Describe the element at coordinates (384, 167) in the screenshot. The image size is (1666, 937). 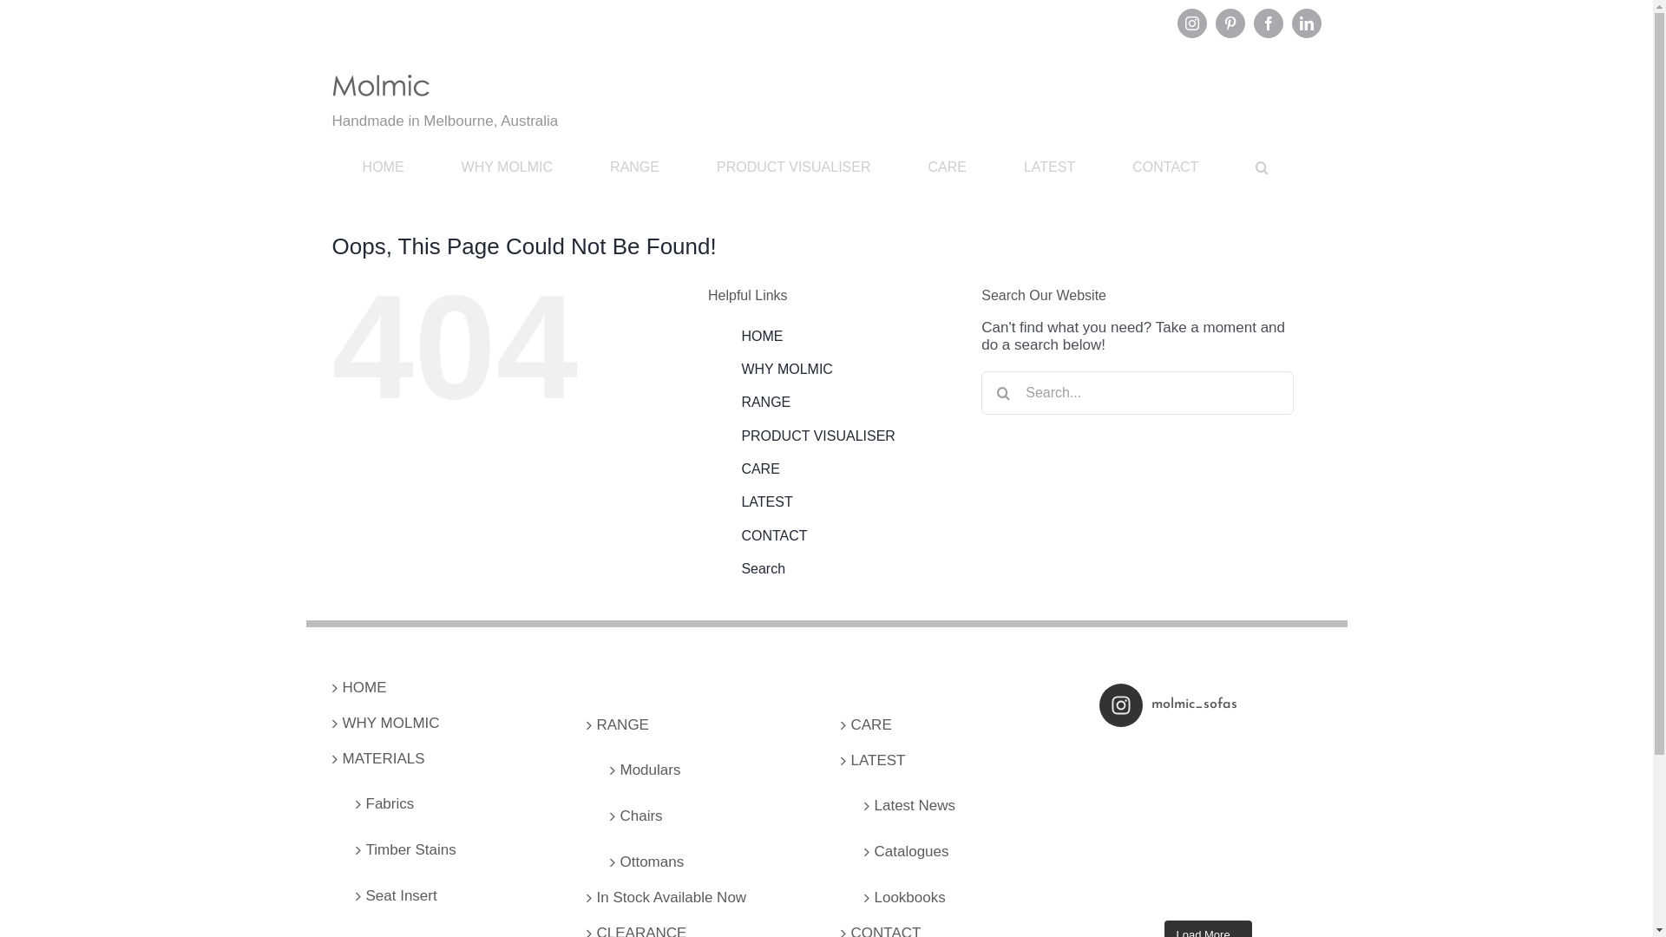
I see `HOME` at that location.